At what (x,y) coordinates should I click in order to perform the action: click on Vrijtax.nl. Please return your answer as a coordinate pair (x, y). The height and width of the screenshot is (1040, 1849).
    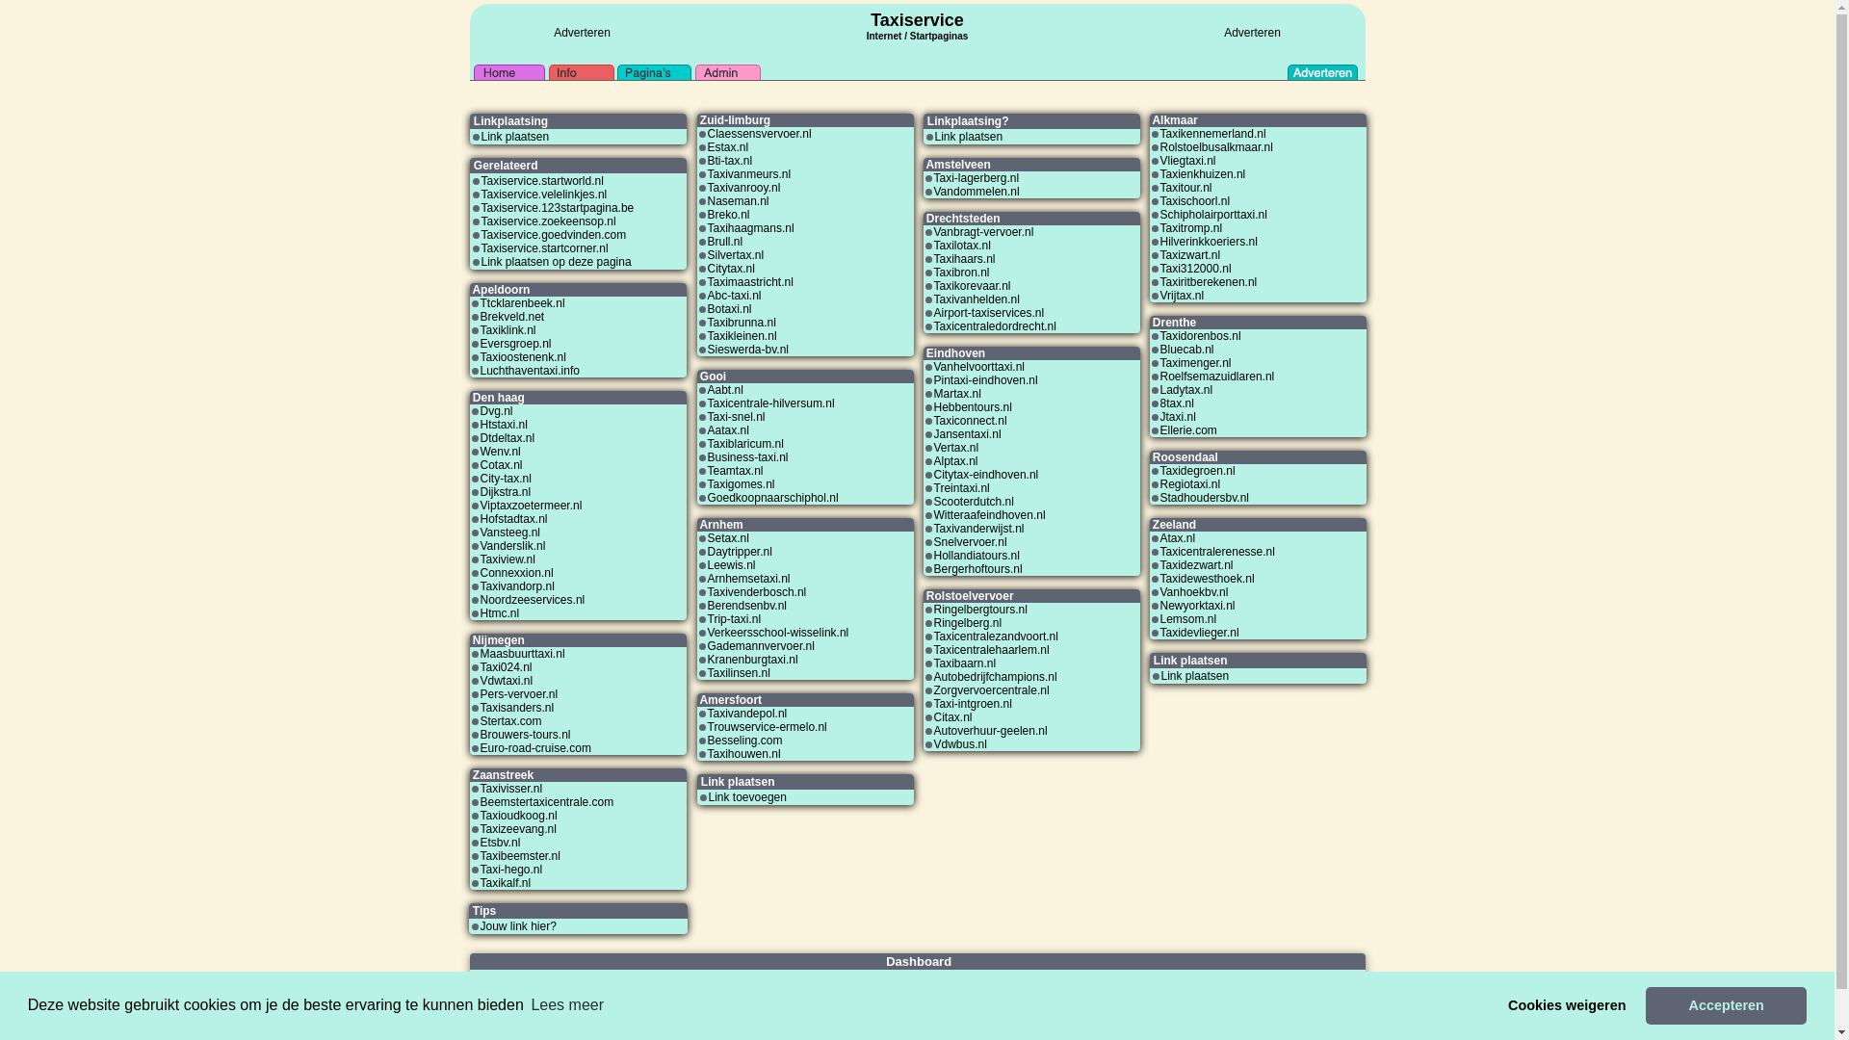
    Looking at the image, I should click on (1182, 296).